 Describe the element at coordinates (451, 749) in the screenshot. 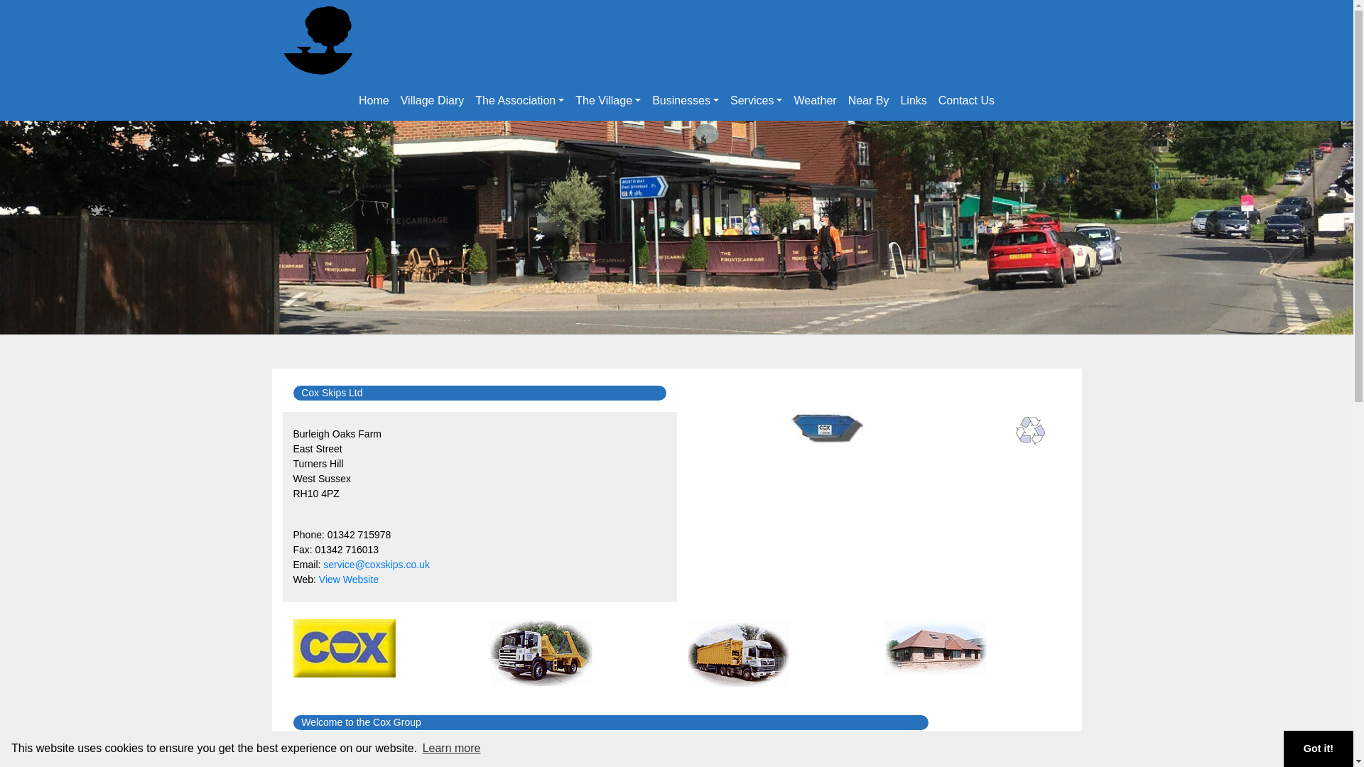

I see `Learn more` at that location.